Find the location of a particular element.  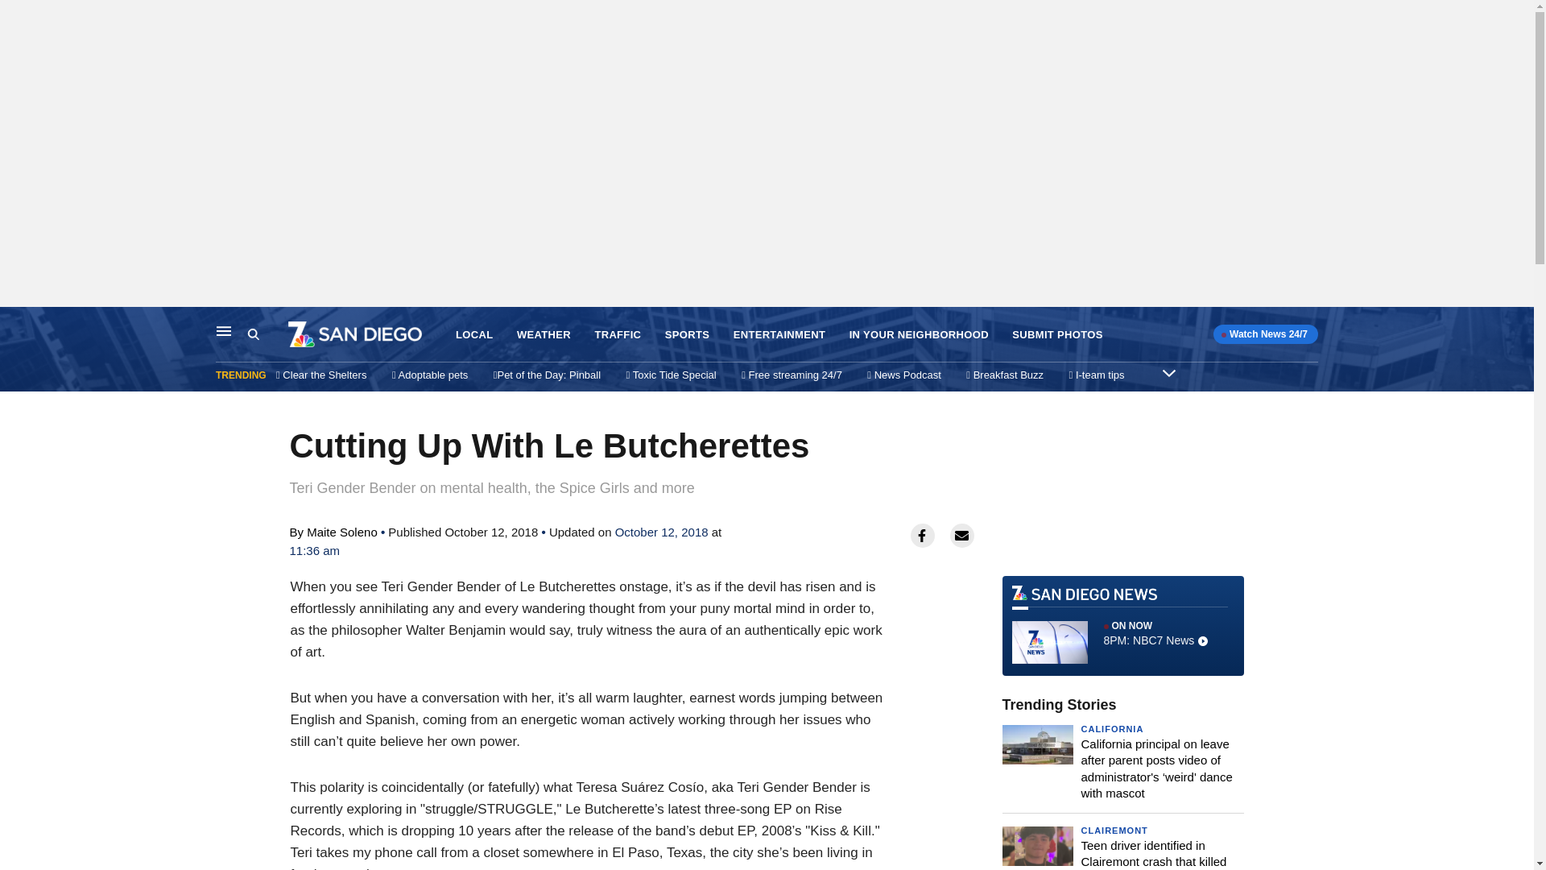

Search is located at coordinates (253, 334).